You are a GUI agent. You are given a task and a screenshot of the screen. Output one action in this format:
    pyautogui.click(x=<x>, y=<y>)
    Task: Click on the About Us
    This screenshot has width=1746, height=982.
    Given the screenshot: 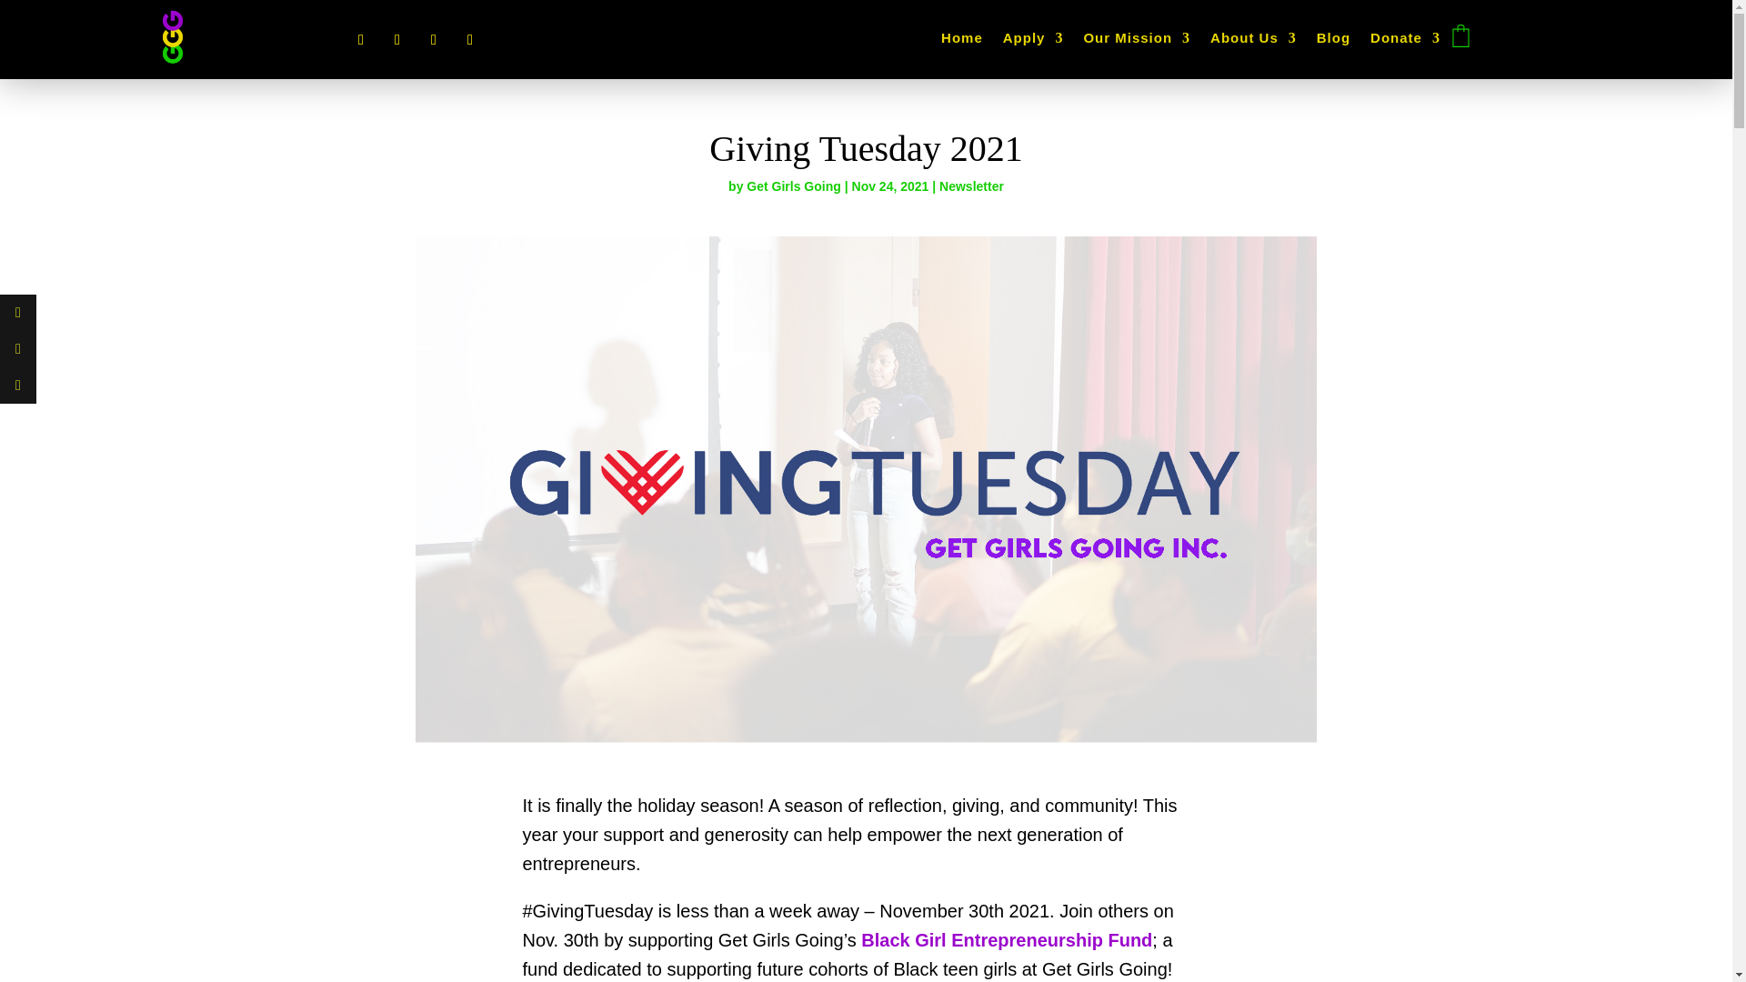 What is the action you would take?
    pyautogui.click(x=1253, y=42)
    